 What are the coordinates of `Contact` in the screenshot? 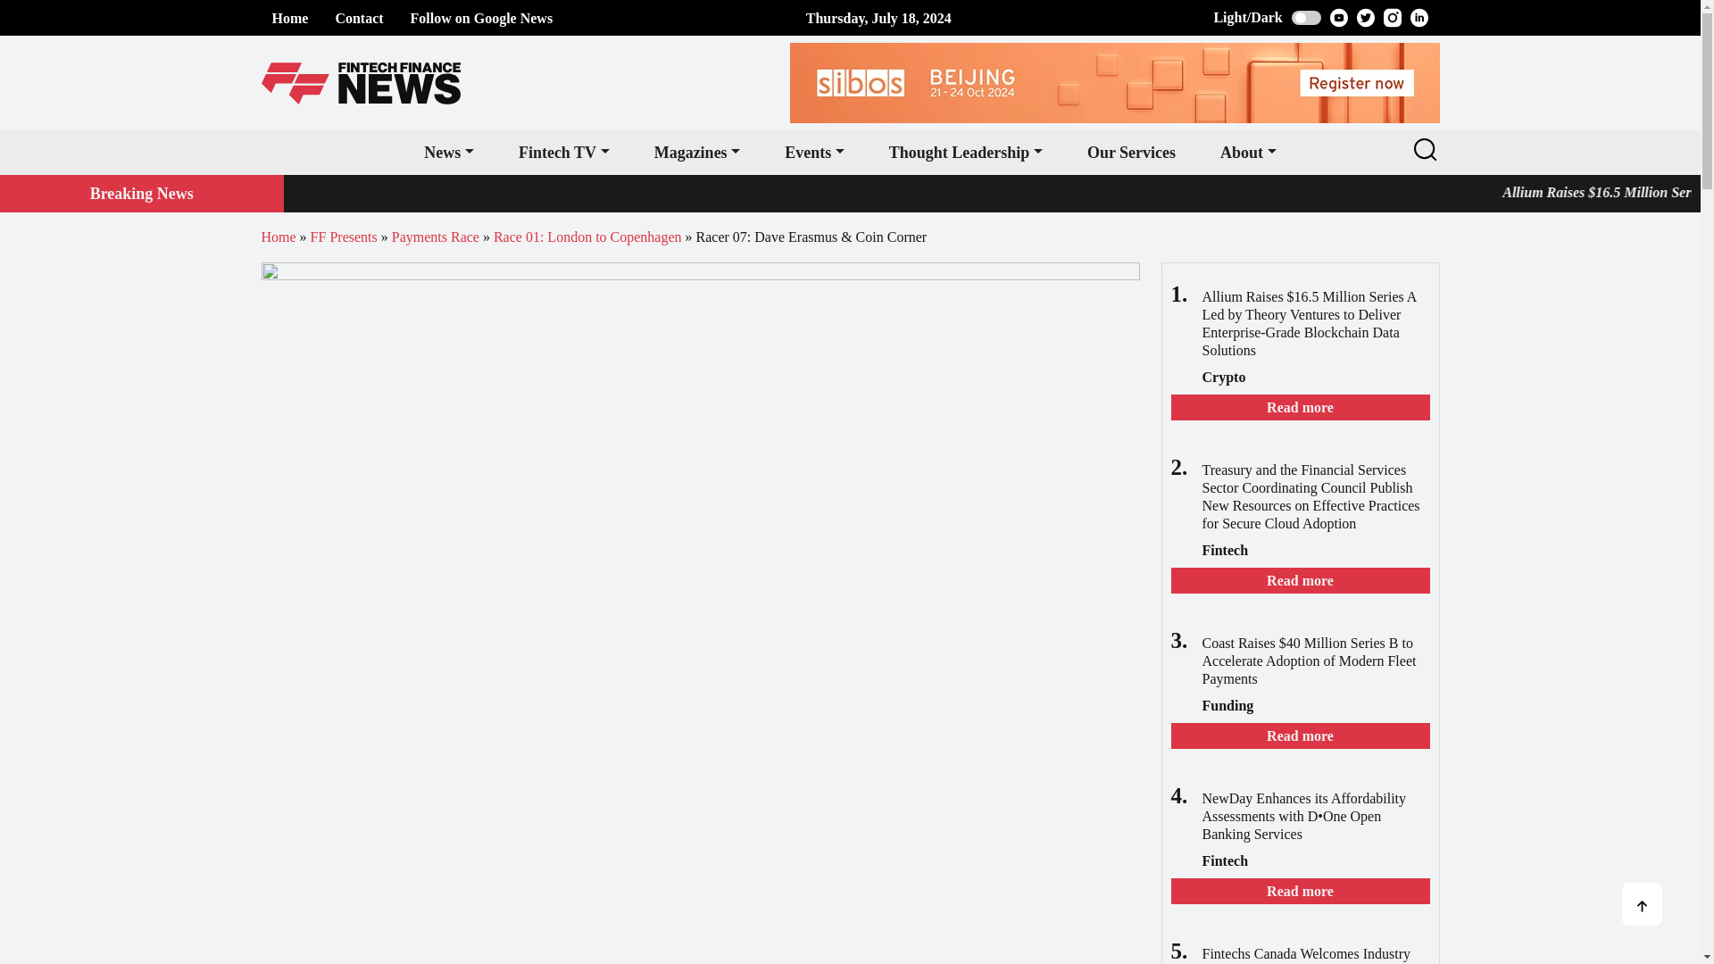 It's located at (358, 18).